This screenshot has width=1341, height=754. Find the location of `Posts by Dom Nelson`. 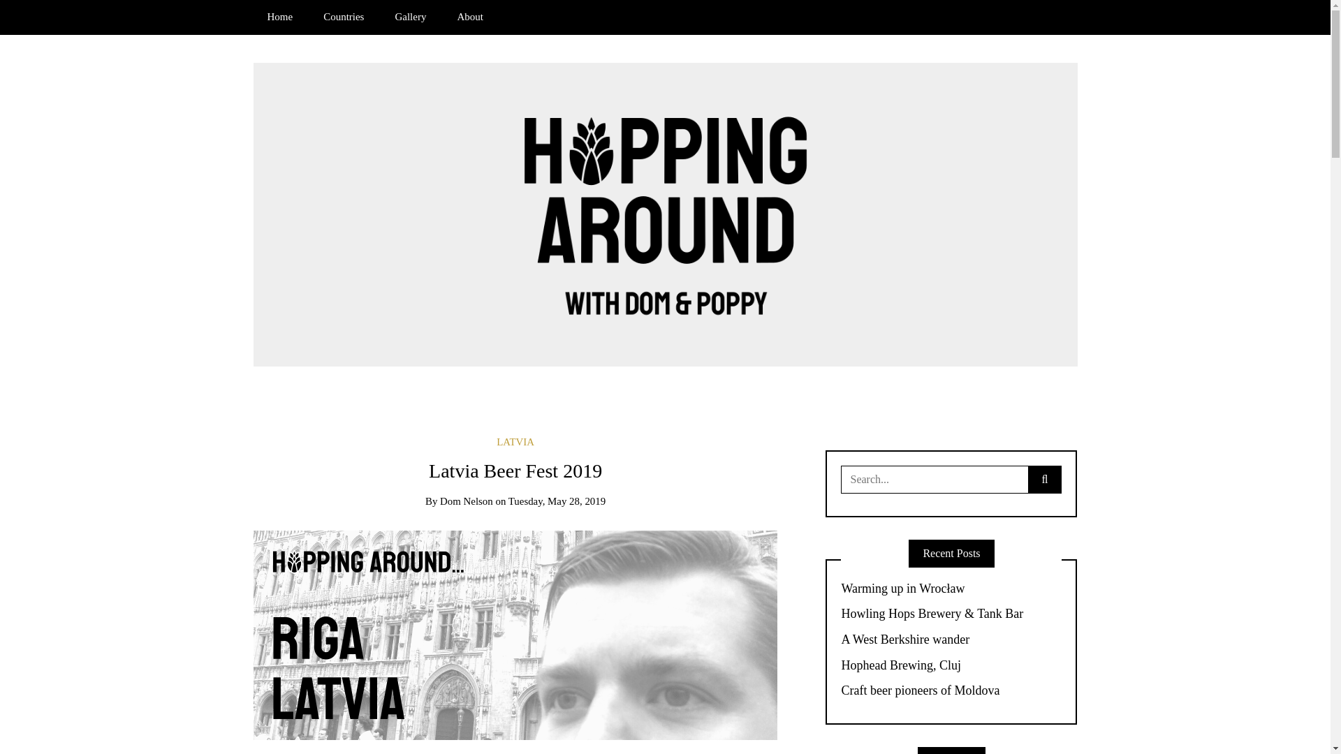

Posts by Dom Nelson is located at coordinates (467, 501).